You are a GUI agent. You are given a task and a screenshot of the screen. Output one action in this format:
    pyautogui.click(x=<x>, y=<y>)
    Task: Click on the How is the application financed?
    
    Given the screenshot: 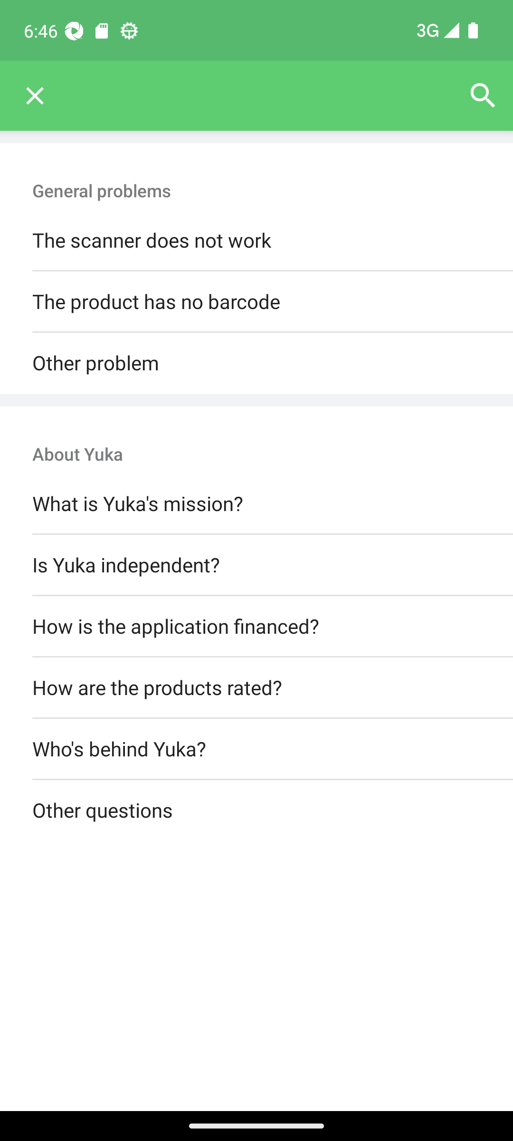 What is the action you would take?
    pyautogui.click(x=256, y=626)
    